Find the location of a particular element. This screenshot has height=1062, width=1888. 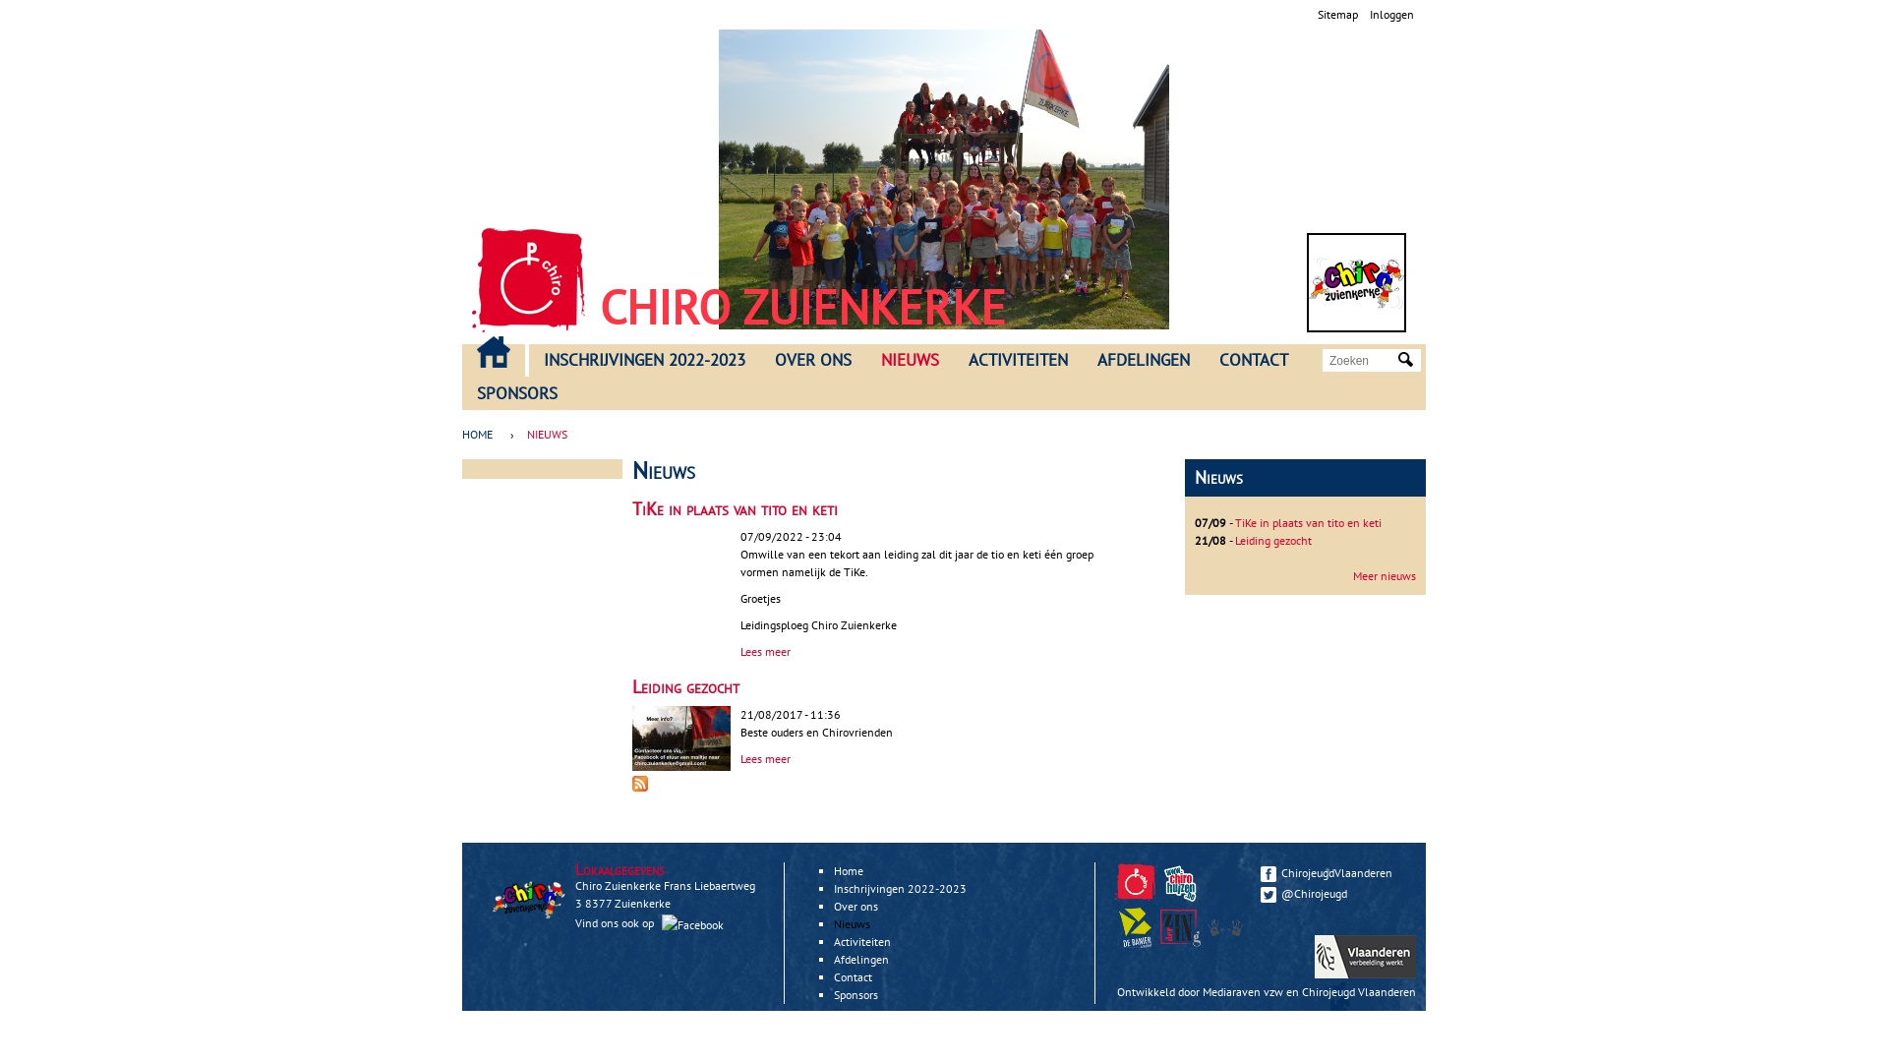

Facebook is located at coordinates (1268, 874).